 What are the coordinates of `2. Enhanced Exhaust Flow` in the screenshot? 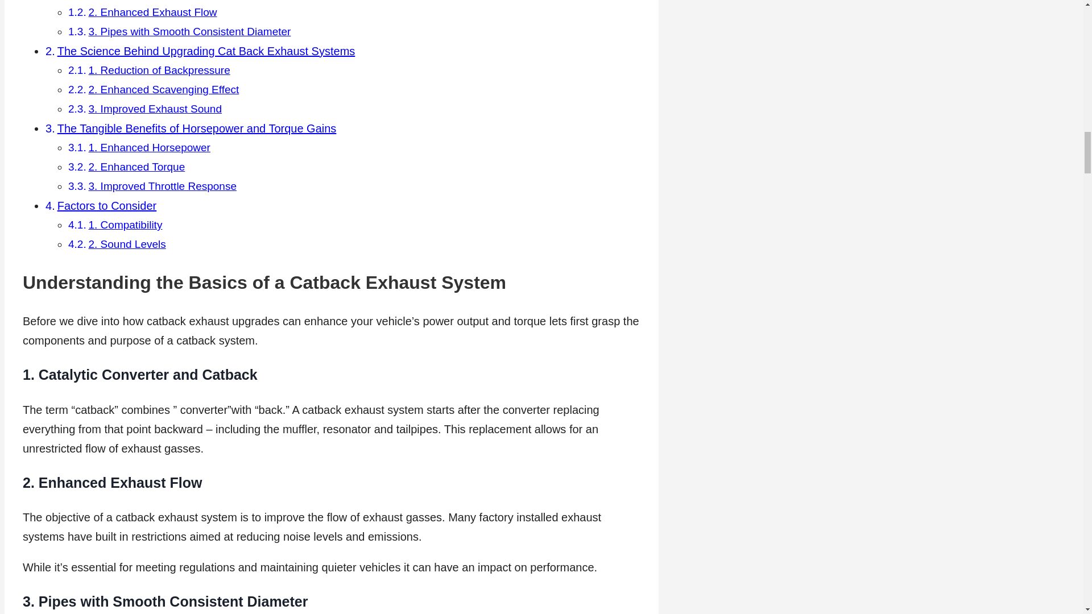 It's located at (152, 12).